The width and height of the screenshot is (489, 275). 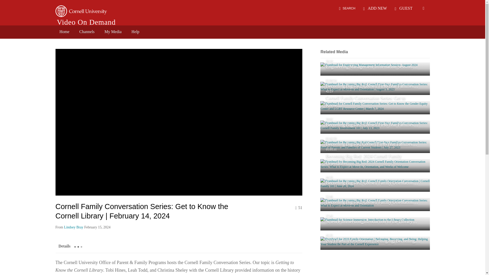 What do you see at coordinates (73, 227) in the screenshot?
I see `Lindsey Bray` at bounding box center [73, 227].